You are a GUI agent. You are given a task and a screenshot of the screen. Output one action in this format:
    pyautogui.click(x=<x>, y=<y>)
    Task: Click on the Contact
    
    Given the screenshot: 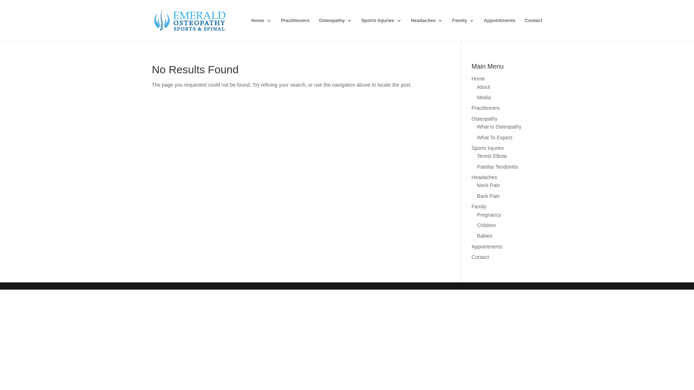 What is the action you would take?
    pyautogui.click(x=480, y=257)
    